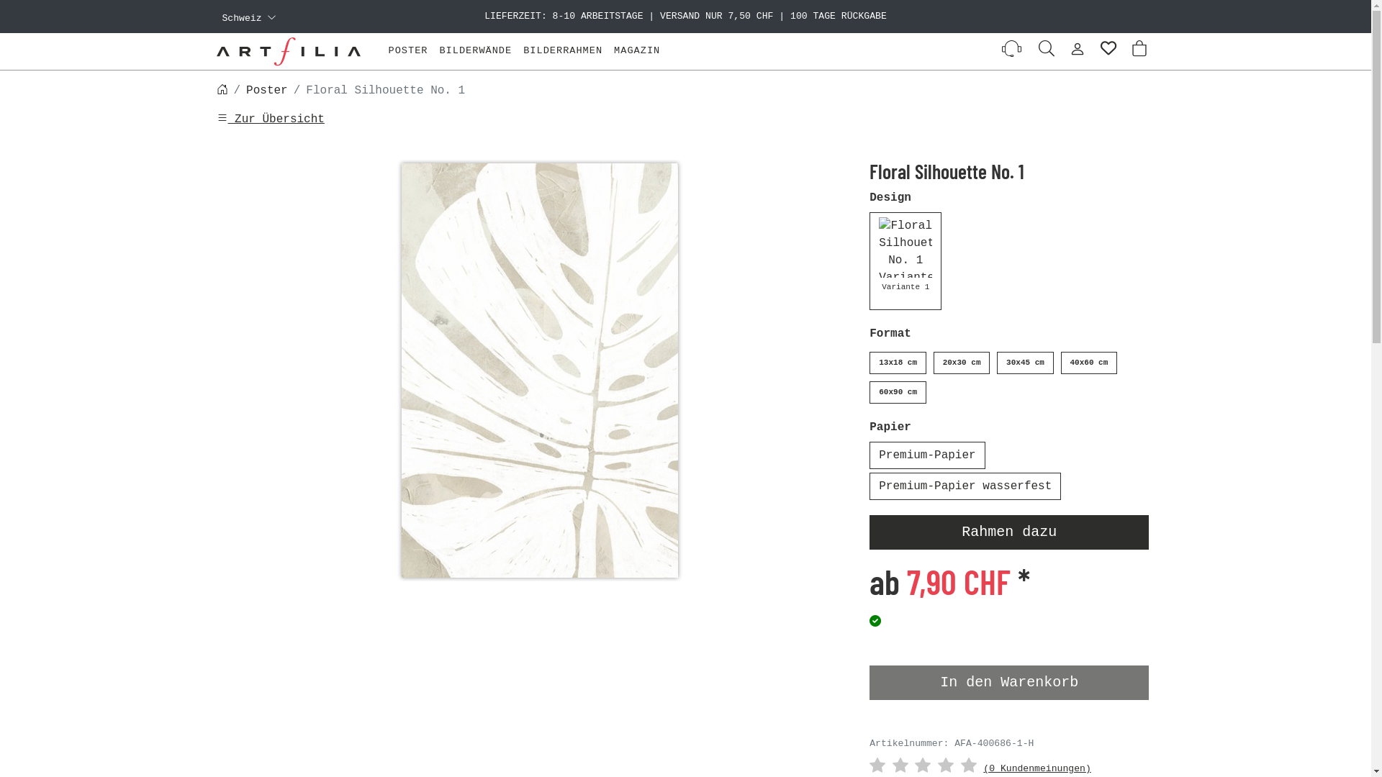  What do you see at coordinates (905, 261) in the screenshot?
I see `Variante 1` at bounding box center [905, 261].